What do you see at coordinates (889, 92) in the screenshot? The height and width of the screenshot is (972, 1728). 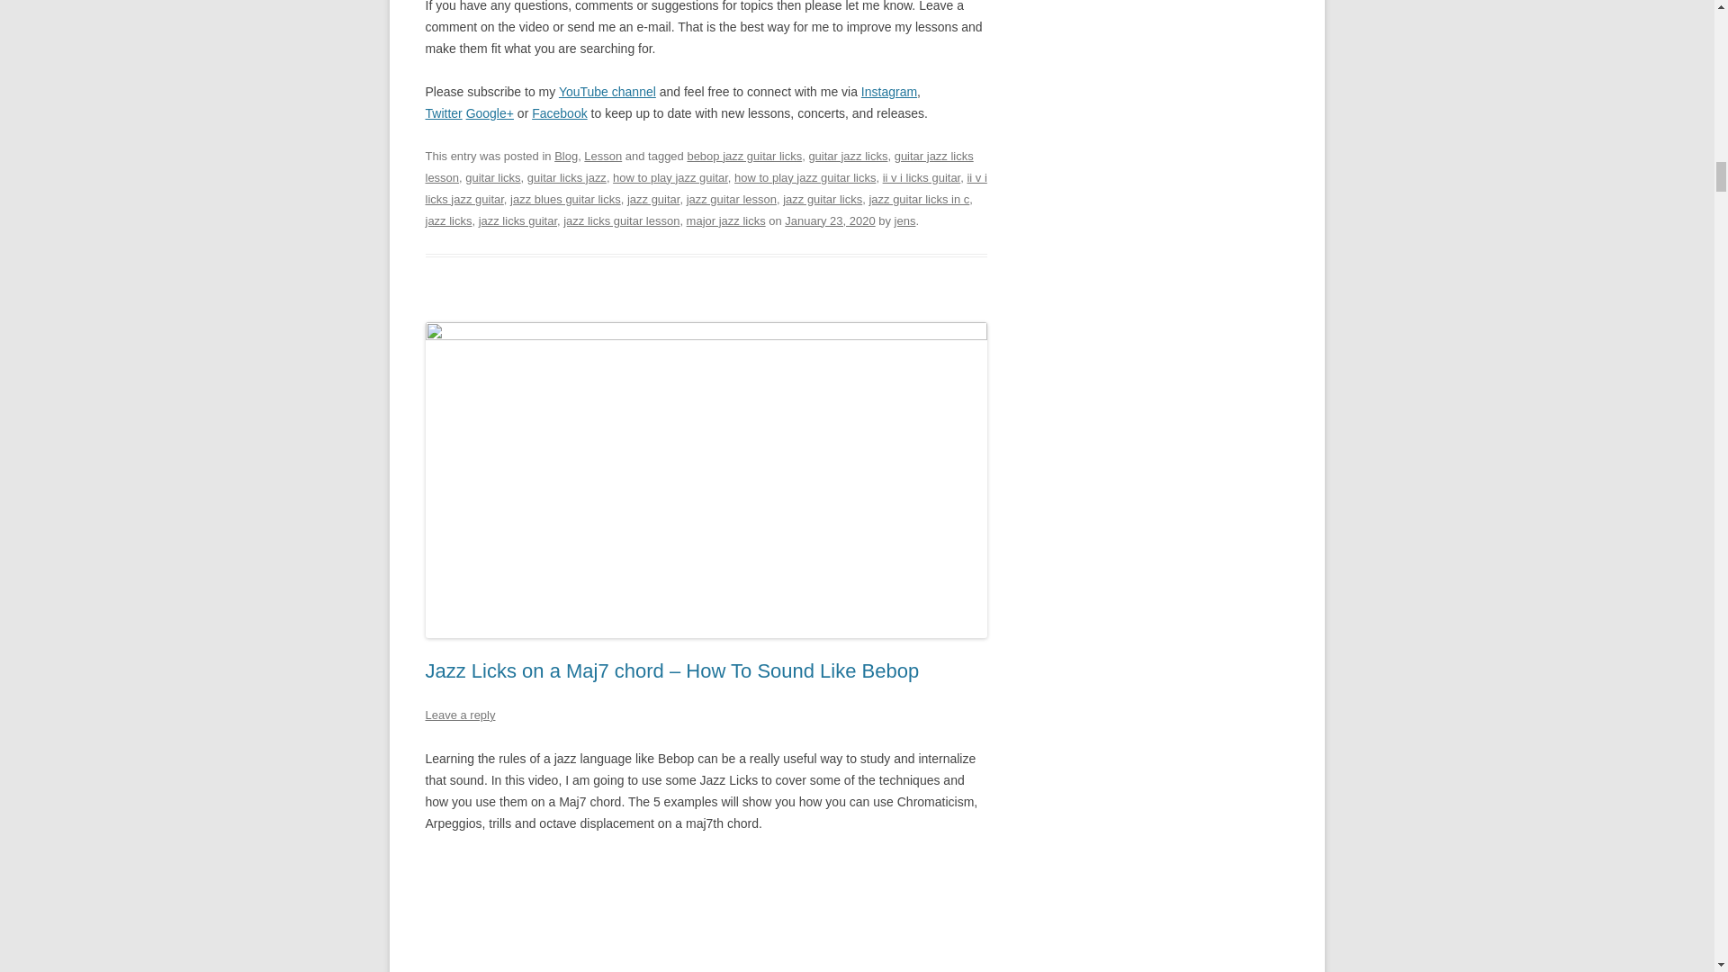 I see `Instagram` at bounding box center [889, 92].